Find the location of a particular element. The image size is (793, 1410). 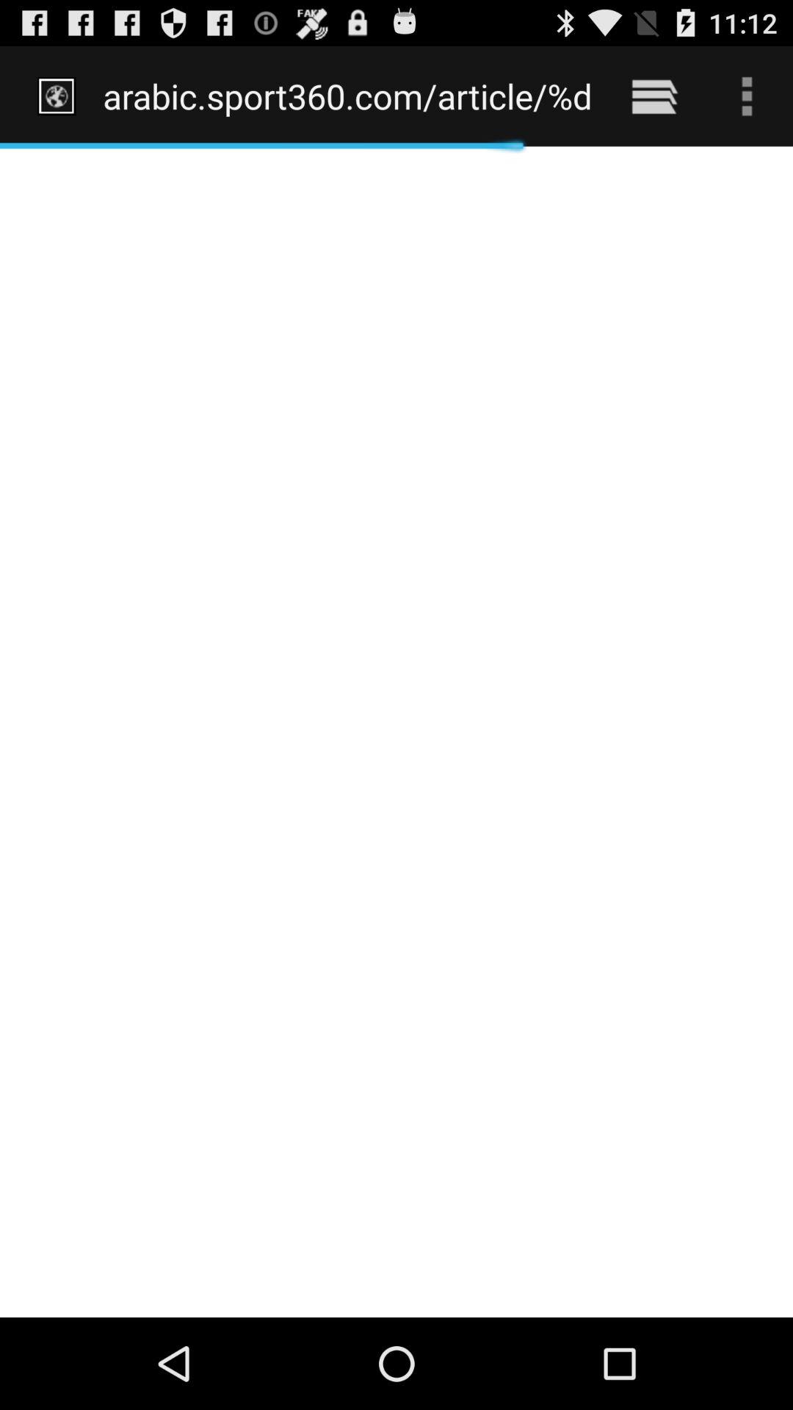

turn off item at the center is located at coordinates (396, 731).